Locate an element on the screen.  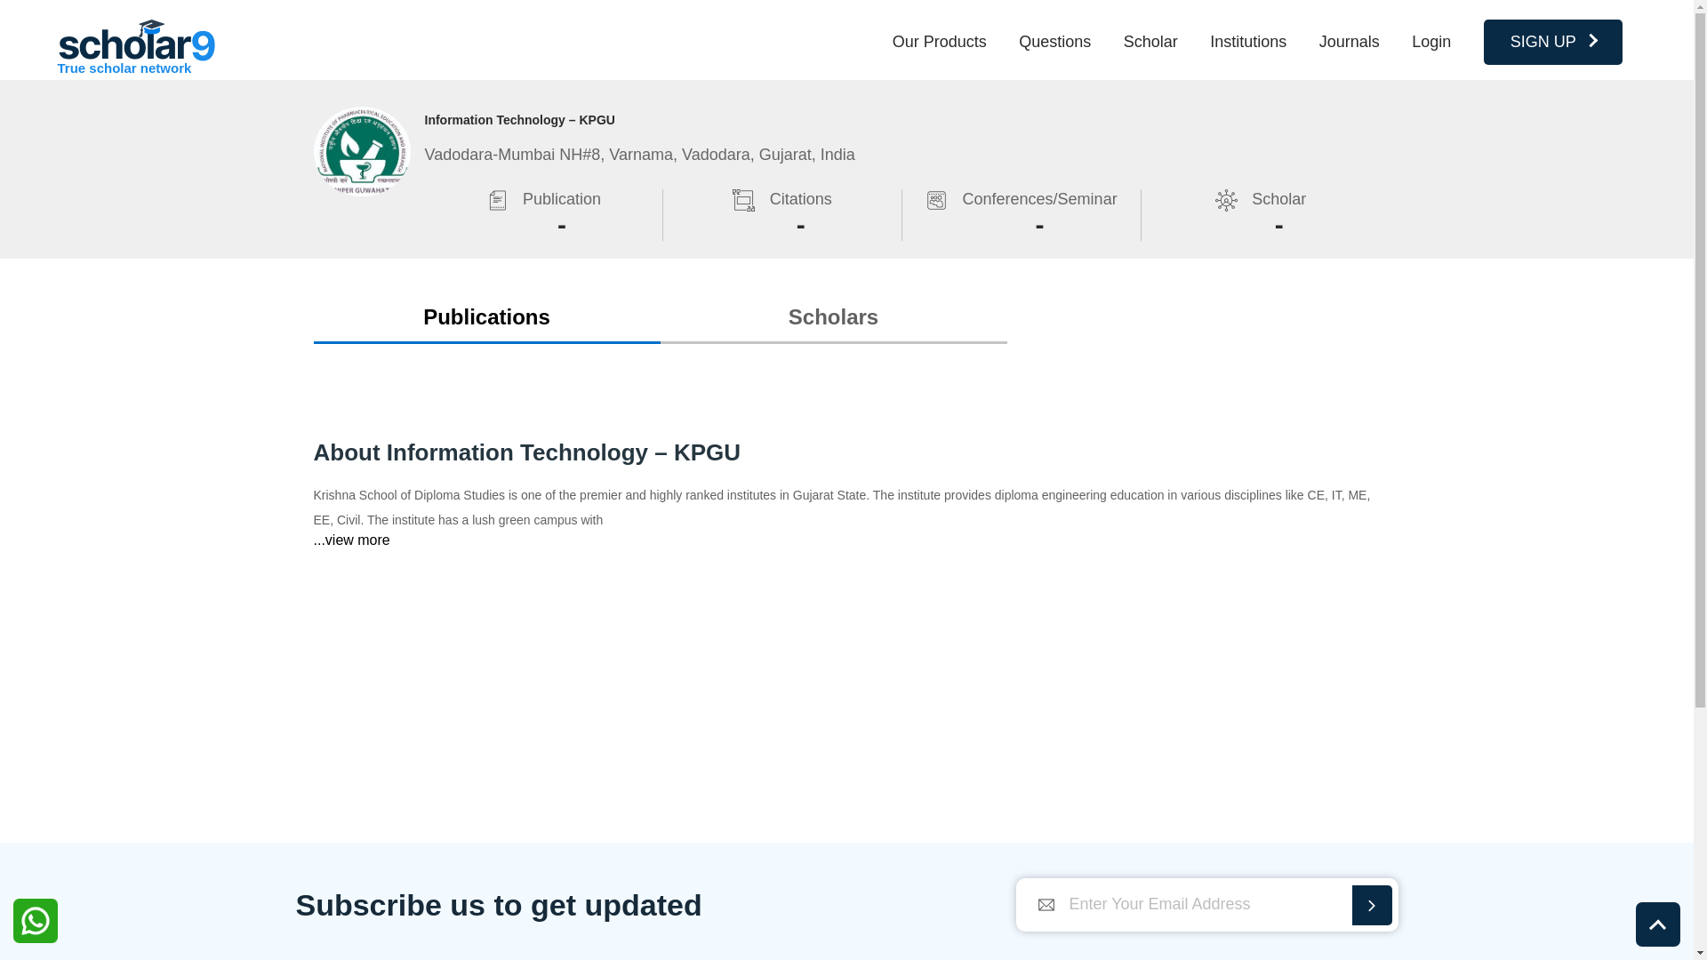
SIGN UP is located at coordinates (1552, 42).